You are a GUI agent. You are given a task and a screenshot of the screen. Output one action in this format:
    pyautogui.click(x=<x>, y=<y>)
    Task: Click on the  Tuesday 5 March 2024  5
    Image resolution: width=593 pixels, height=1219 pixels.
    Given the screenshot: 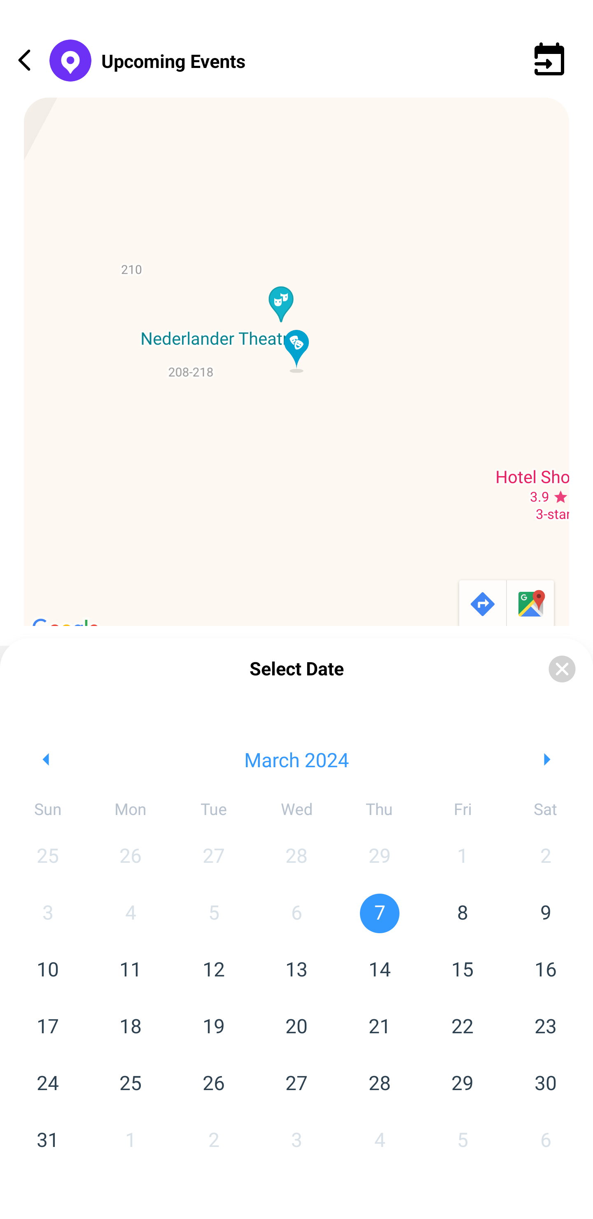 What is the action you would take?
    pyautogui.click(x=213, y=913)
    